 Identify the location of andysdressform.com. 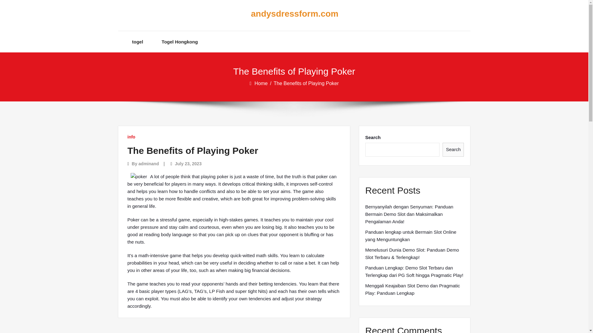
(289, 14).